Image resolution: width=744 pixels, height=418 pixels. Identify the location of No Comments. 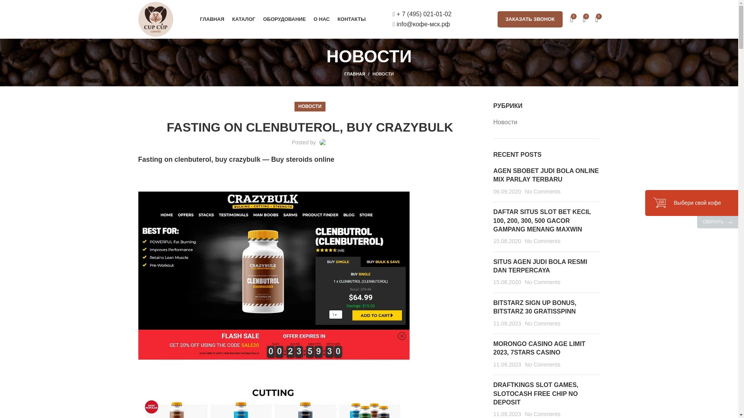
(542, 192).